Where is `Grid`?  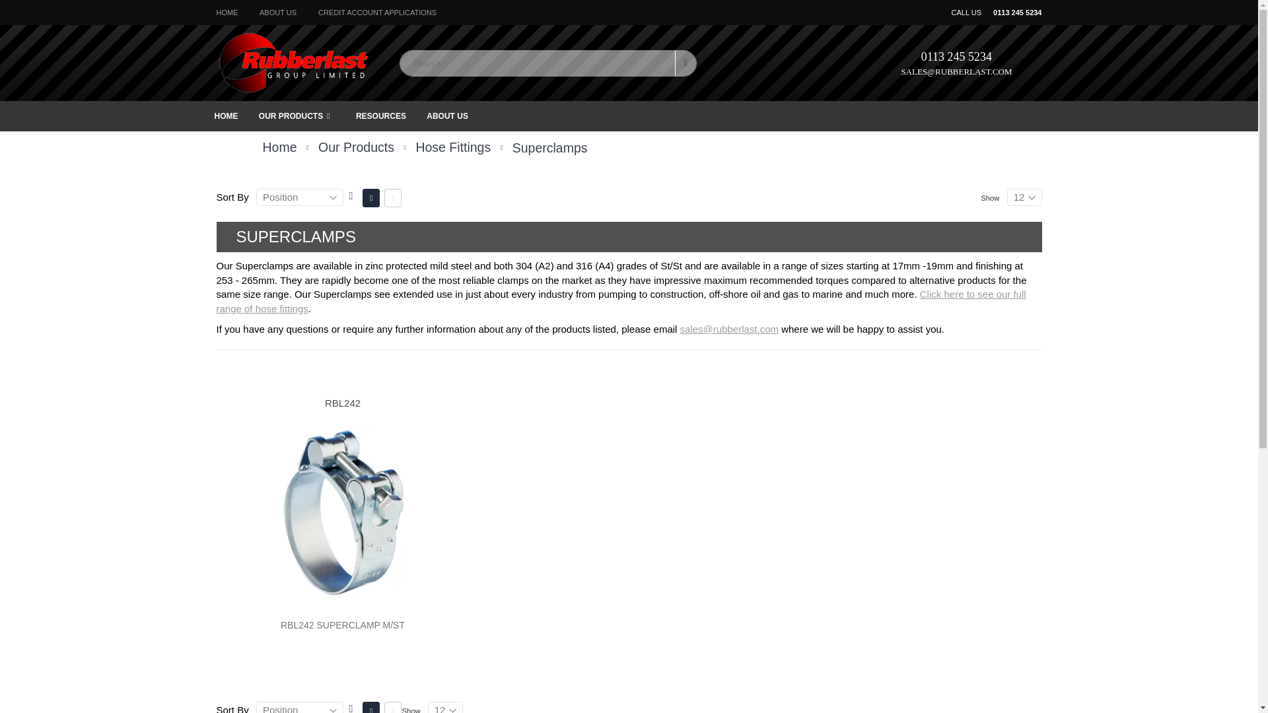 Grid is located at coordinates (371, 198).